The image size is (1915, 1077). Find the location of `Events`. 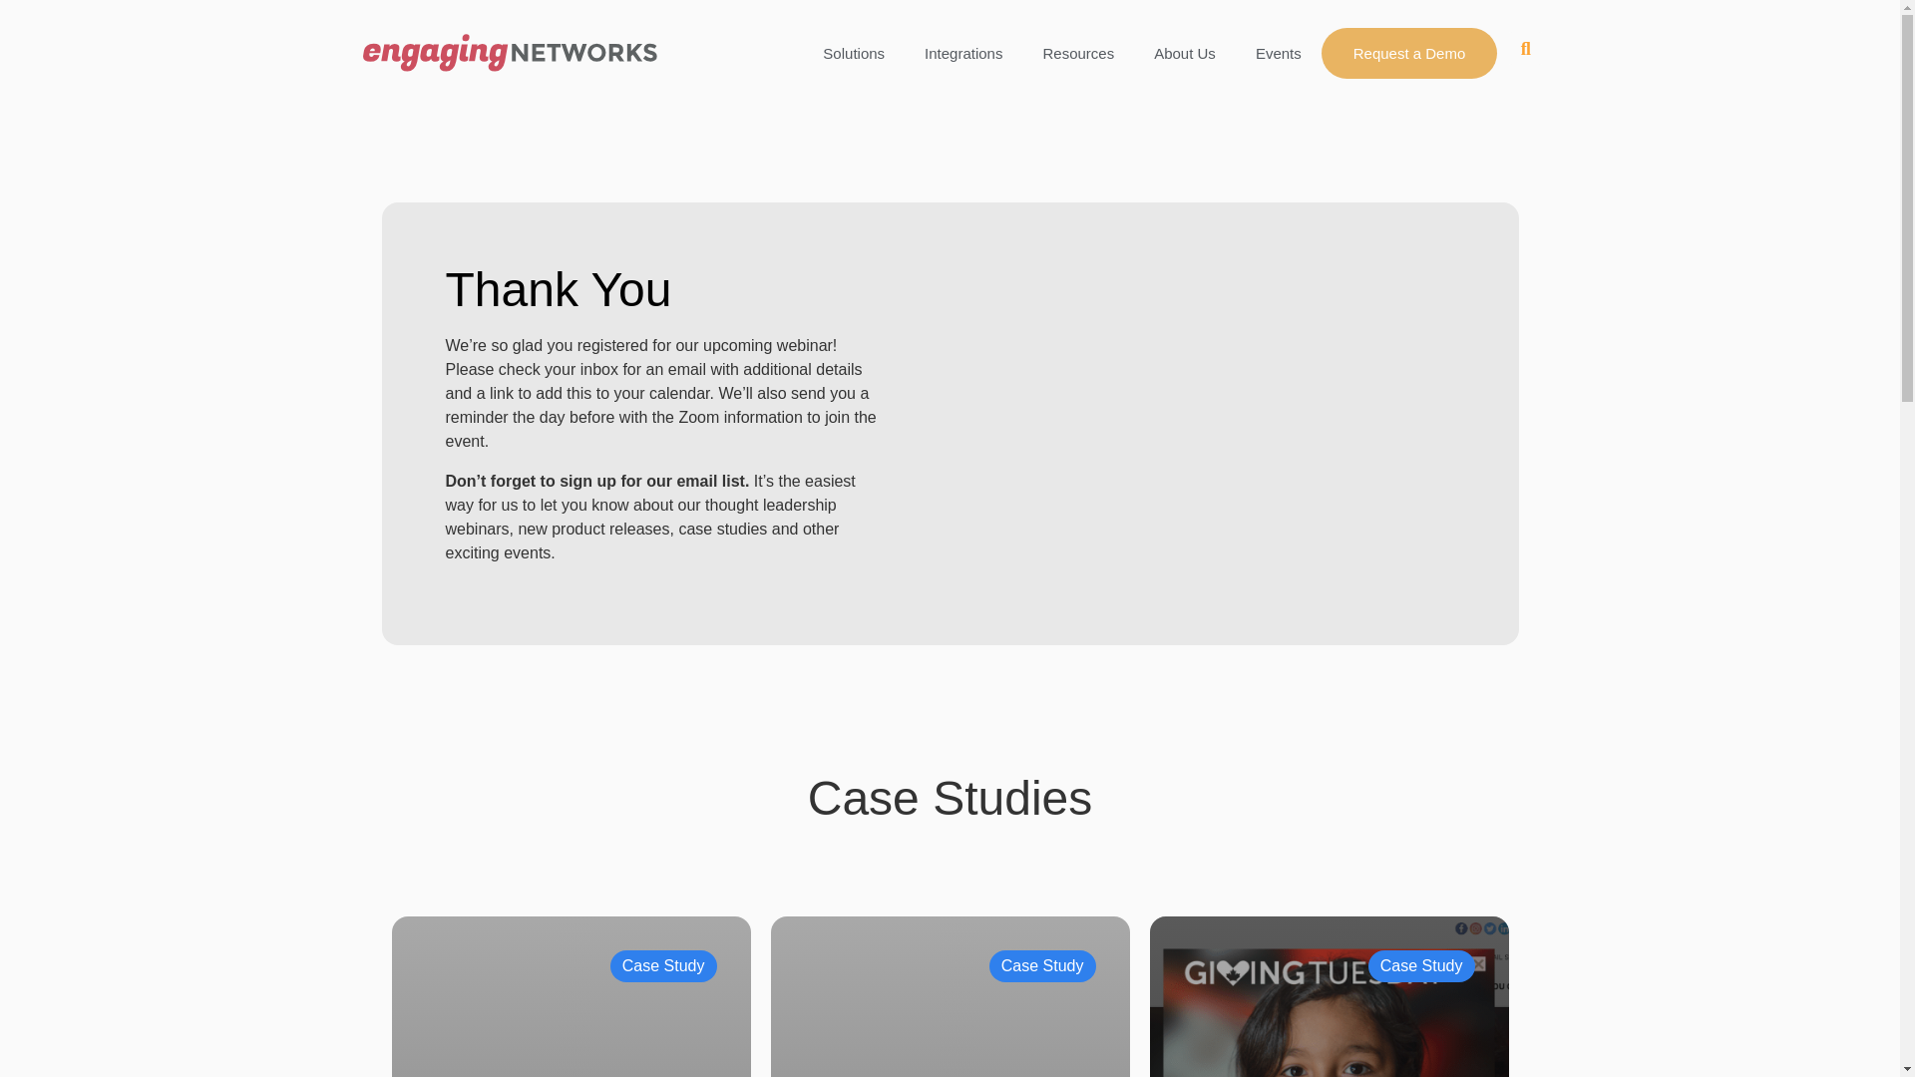

Events is located at coordinates (1278, 53).